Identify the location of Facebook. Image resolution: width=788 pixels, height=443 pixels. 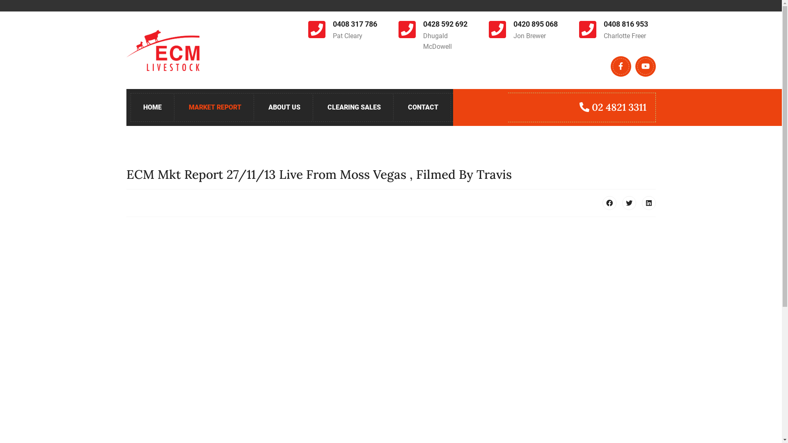
(621, 66).